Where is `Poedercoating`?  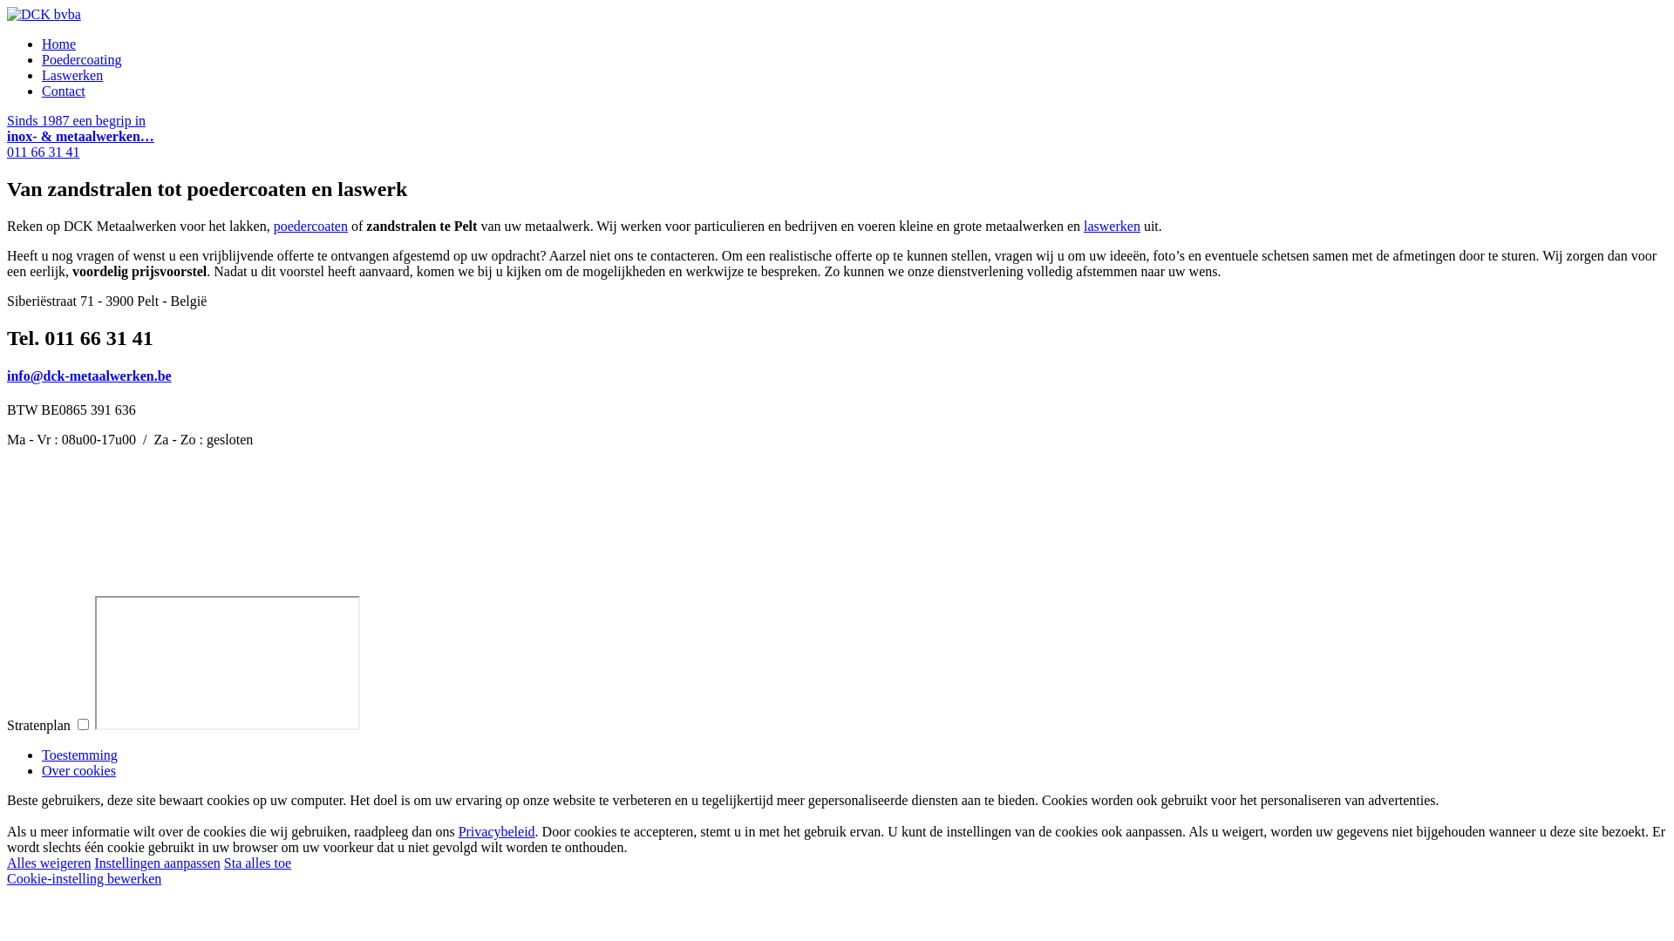
Poedercoating is located at coordinates (82, 59).